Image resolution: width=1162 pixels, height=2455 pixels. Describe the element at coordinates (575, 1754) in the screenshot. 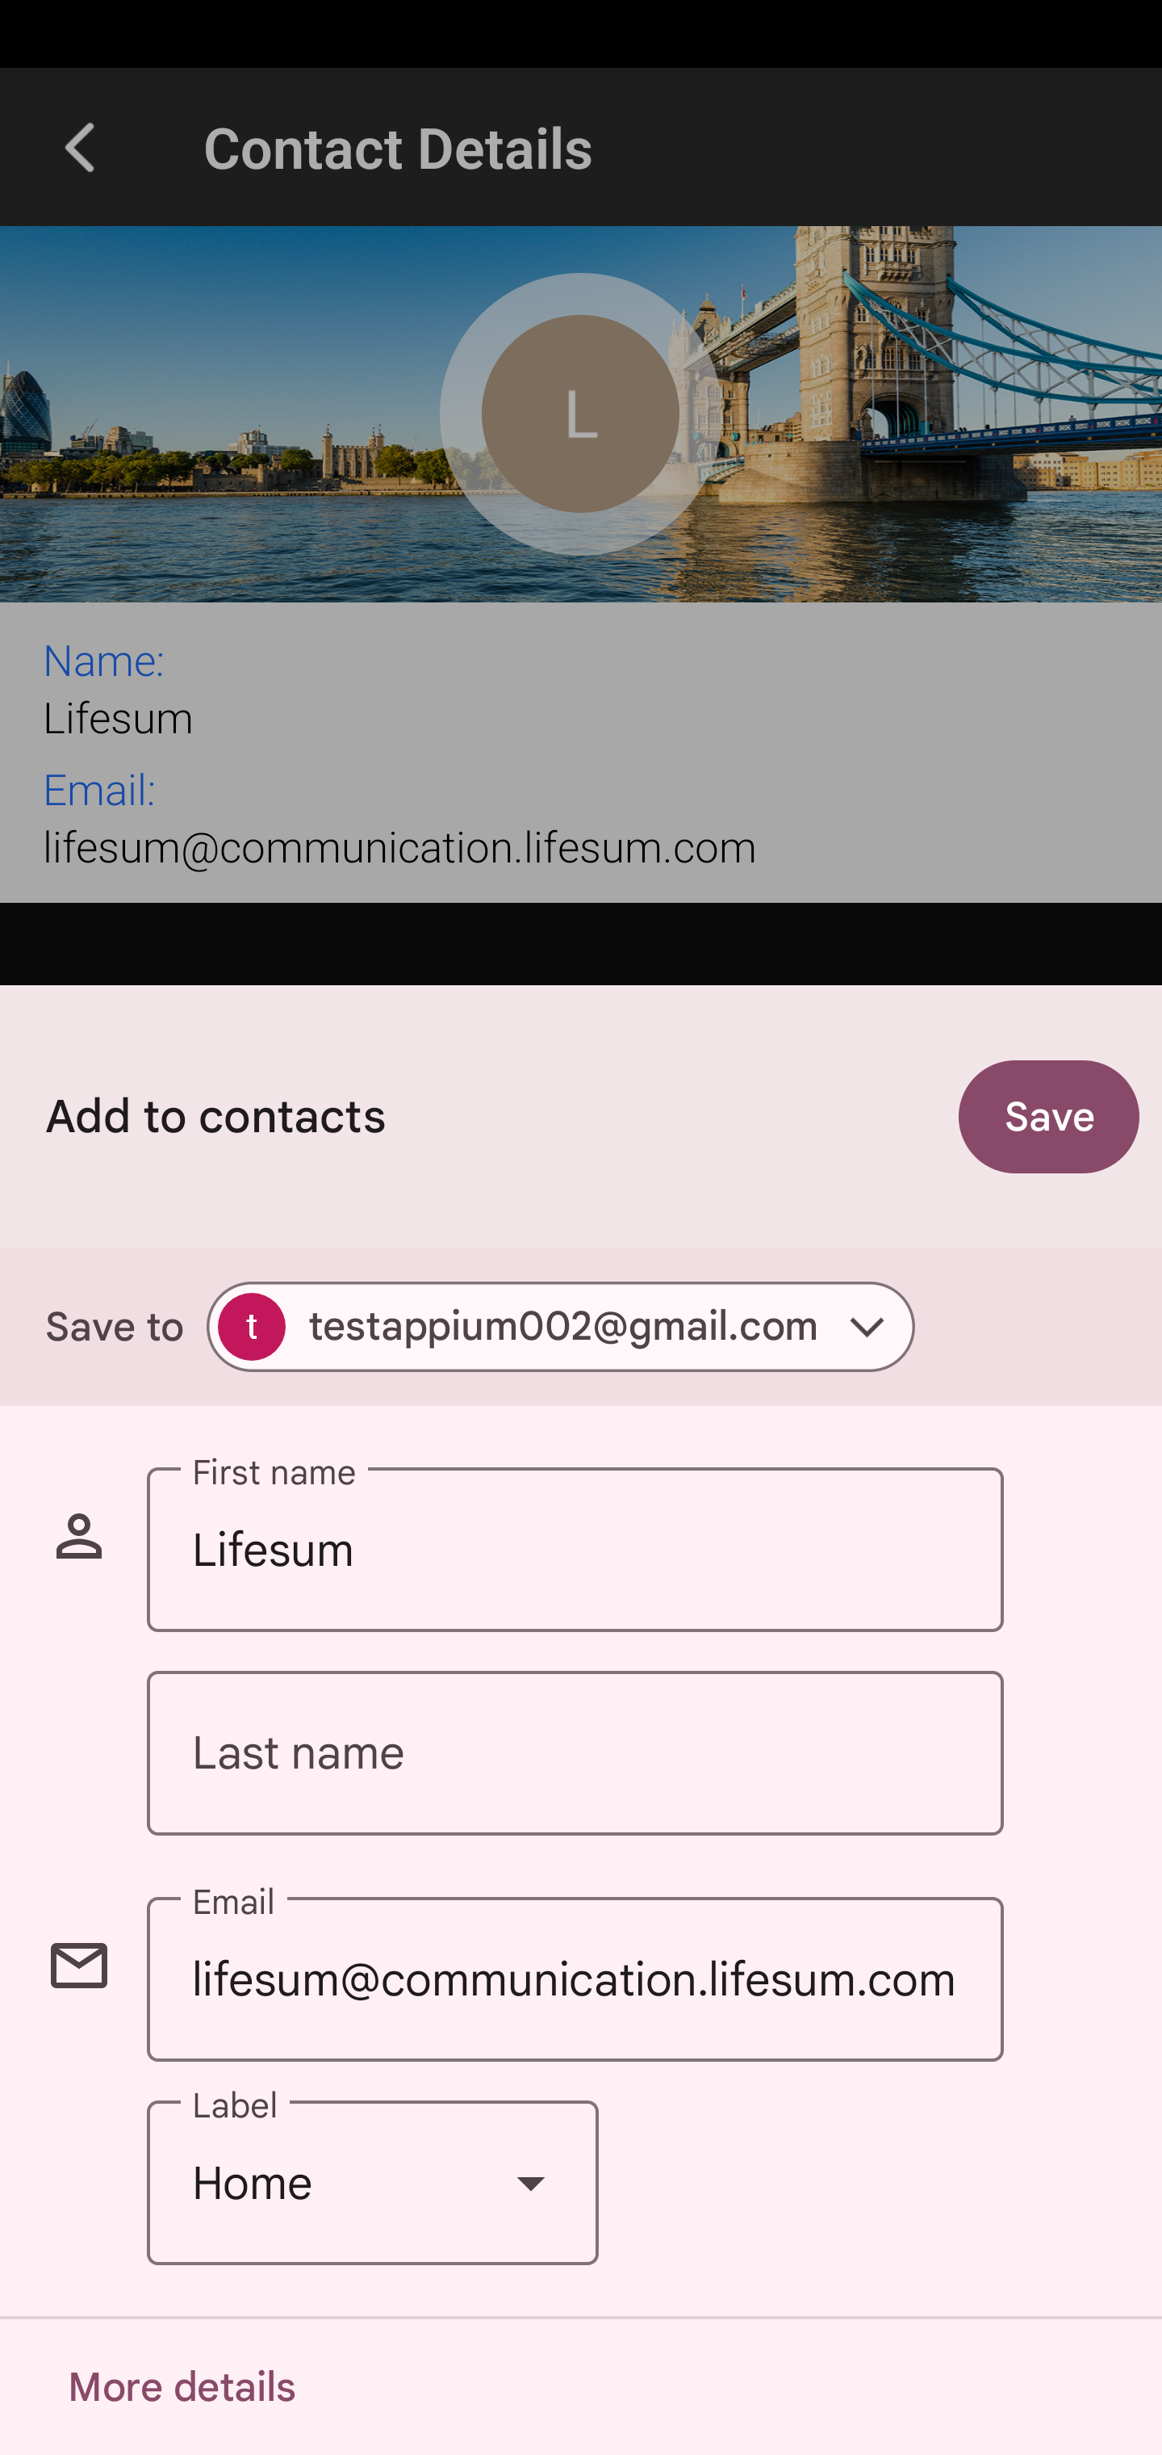

I see `Last name` at that location.